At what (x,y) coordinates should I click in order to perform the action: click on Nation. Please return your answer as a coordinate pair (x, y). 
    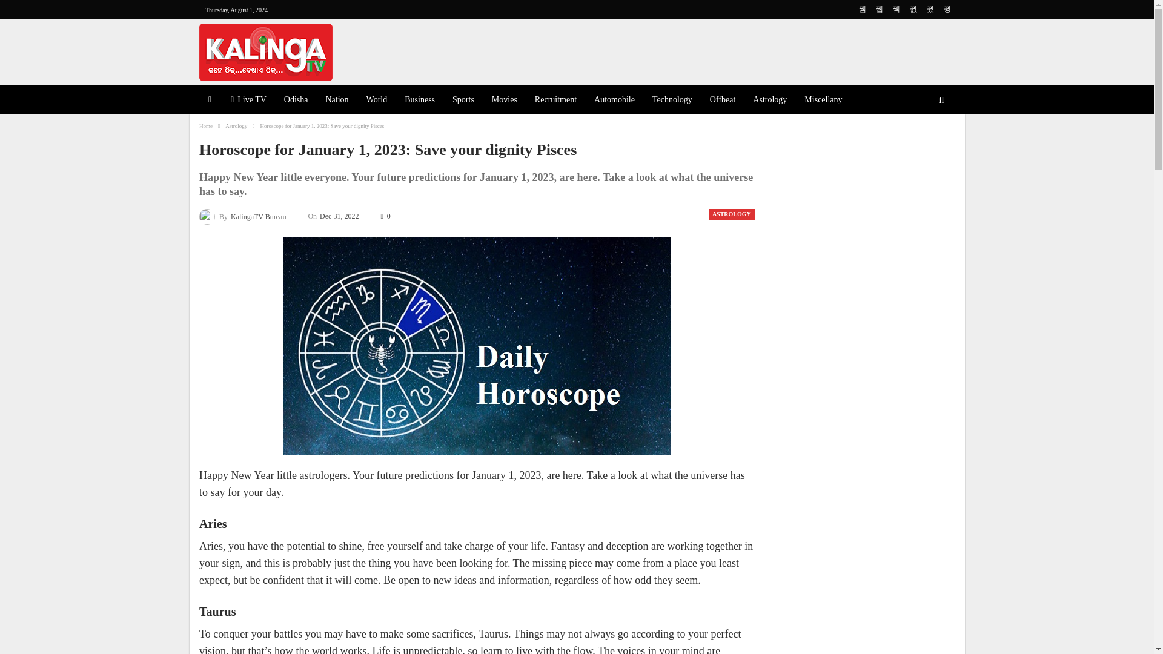
    Looking at the image, I should click on (337, 101).